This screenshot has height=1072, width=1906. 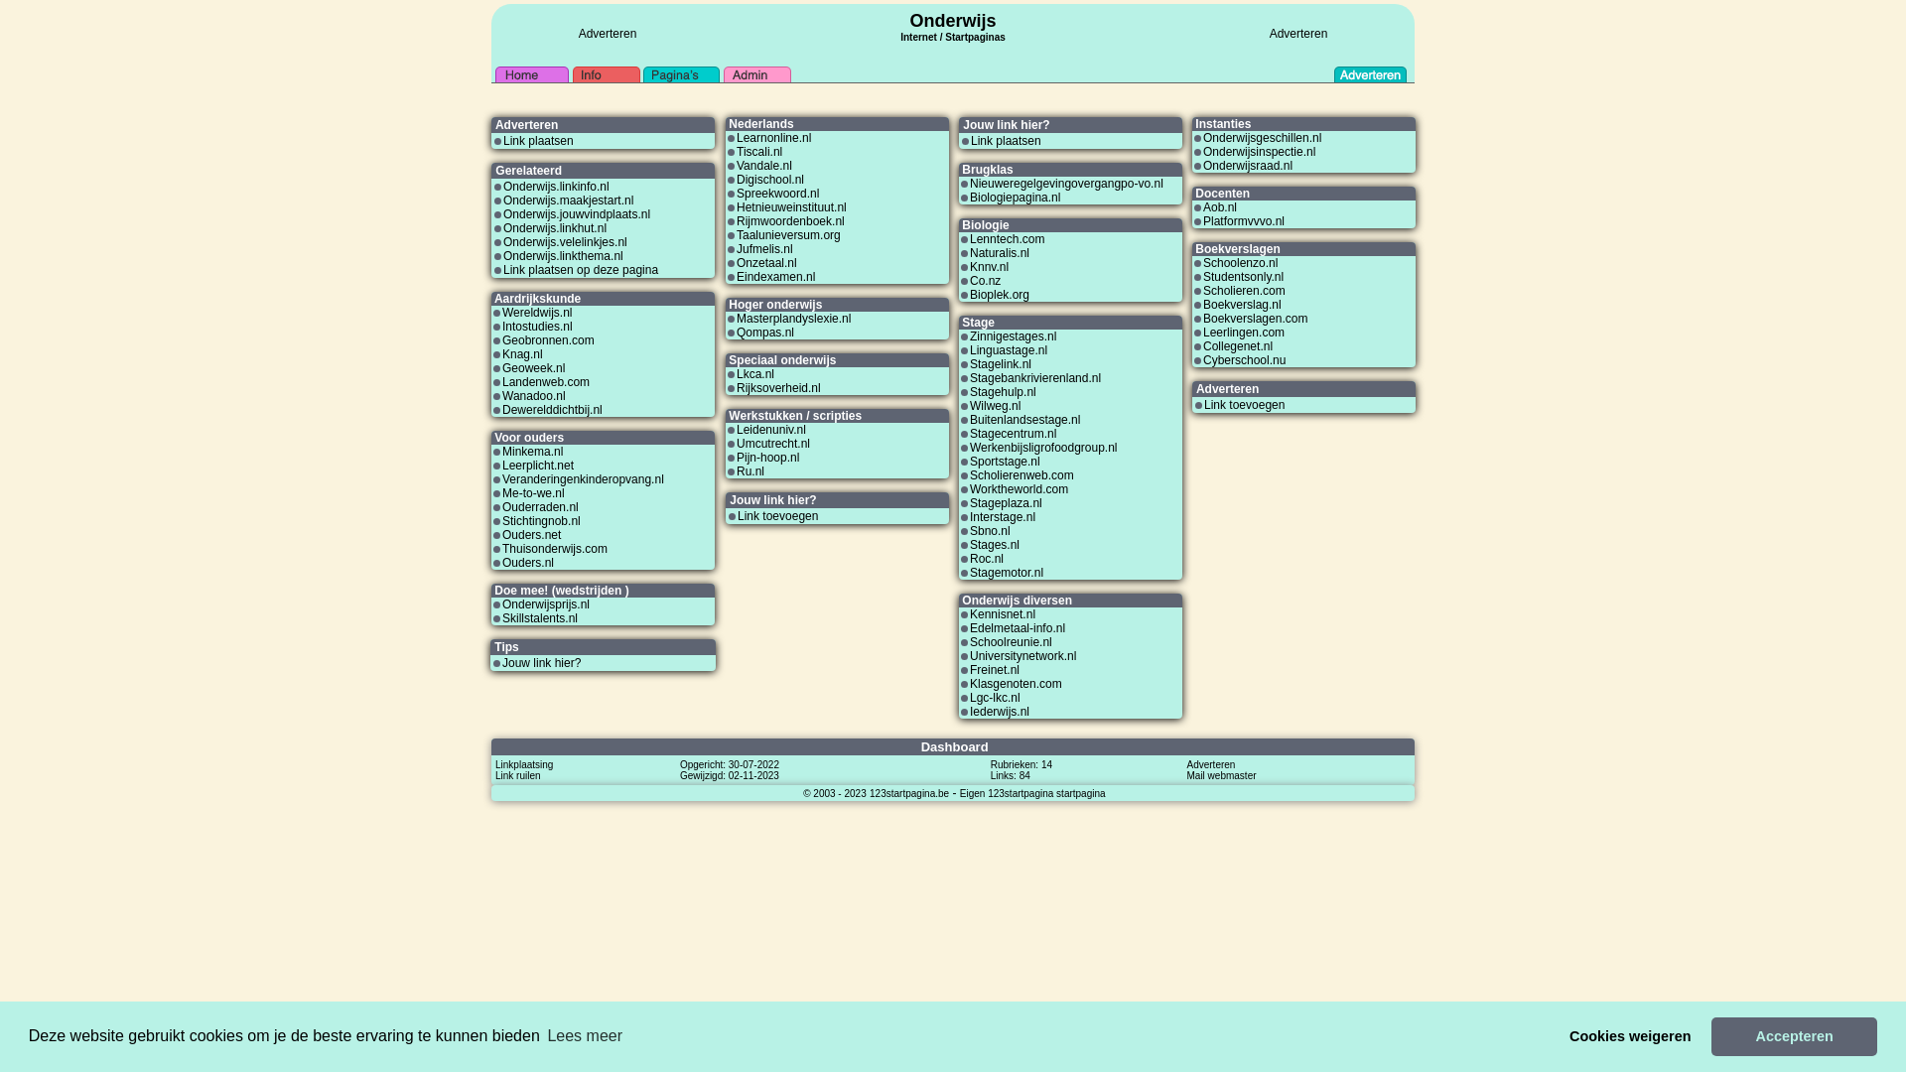 I want to click on Scholieren.com, so click(x=1245, y=291).